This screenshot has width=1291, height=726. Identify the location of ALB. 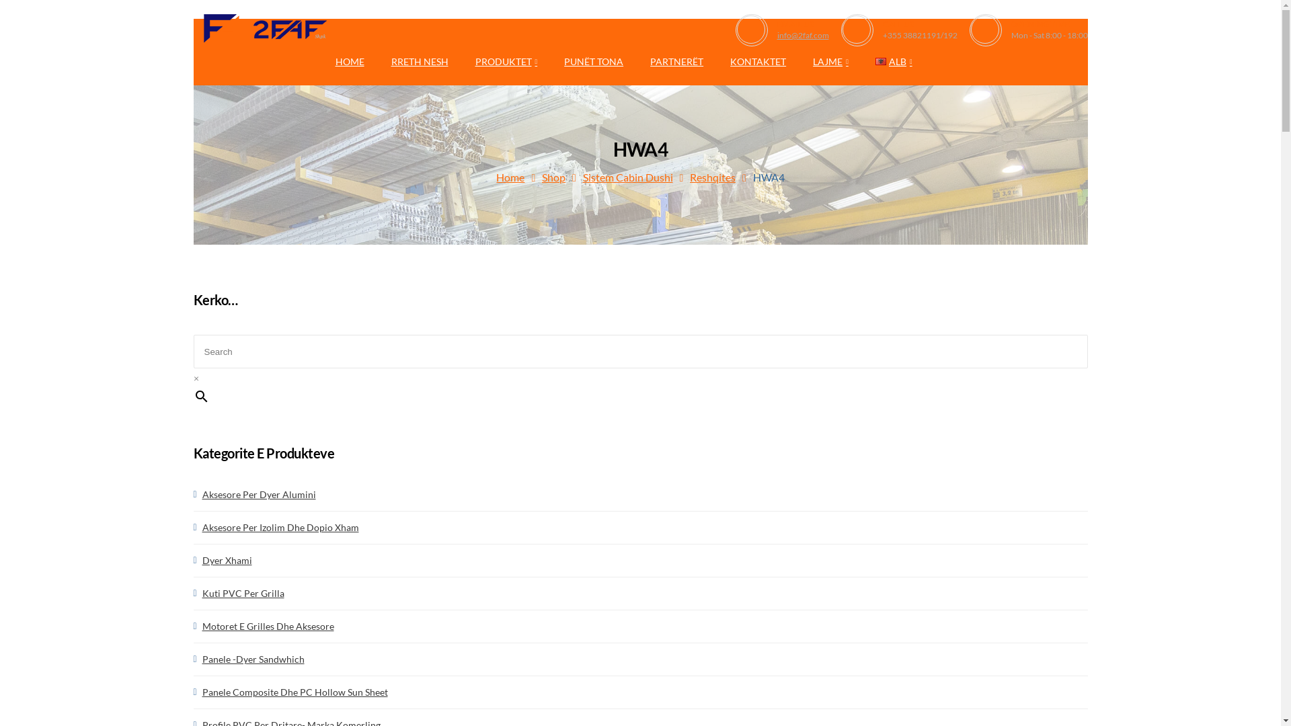
(894, 62).